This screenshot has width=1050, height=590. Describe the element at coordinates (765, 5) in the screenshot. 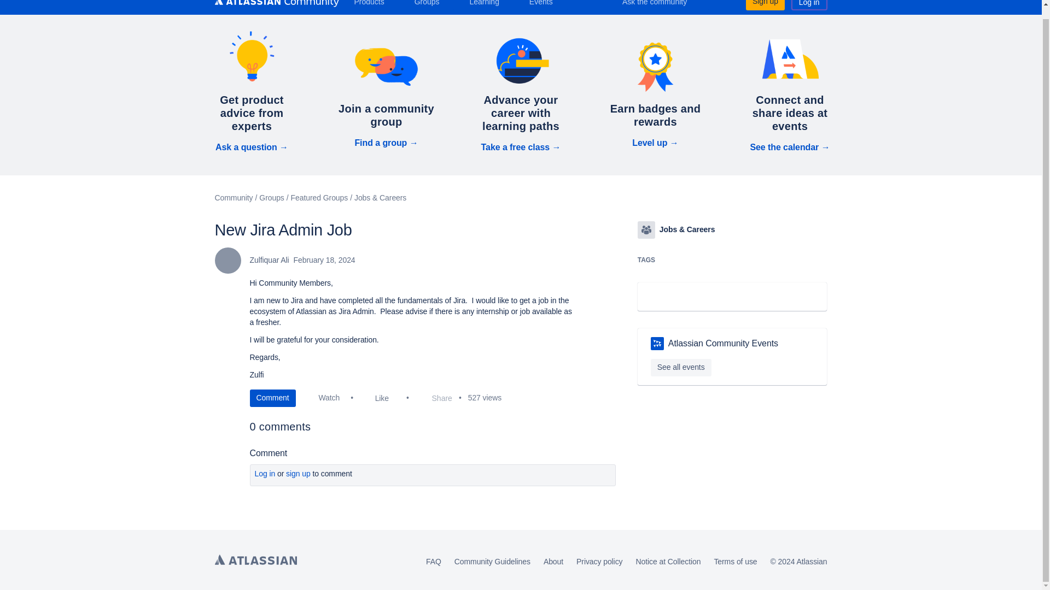

I see `Sign up` at that location.